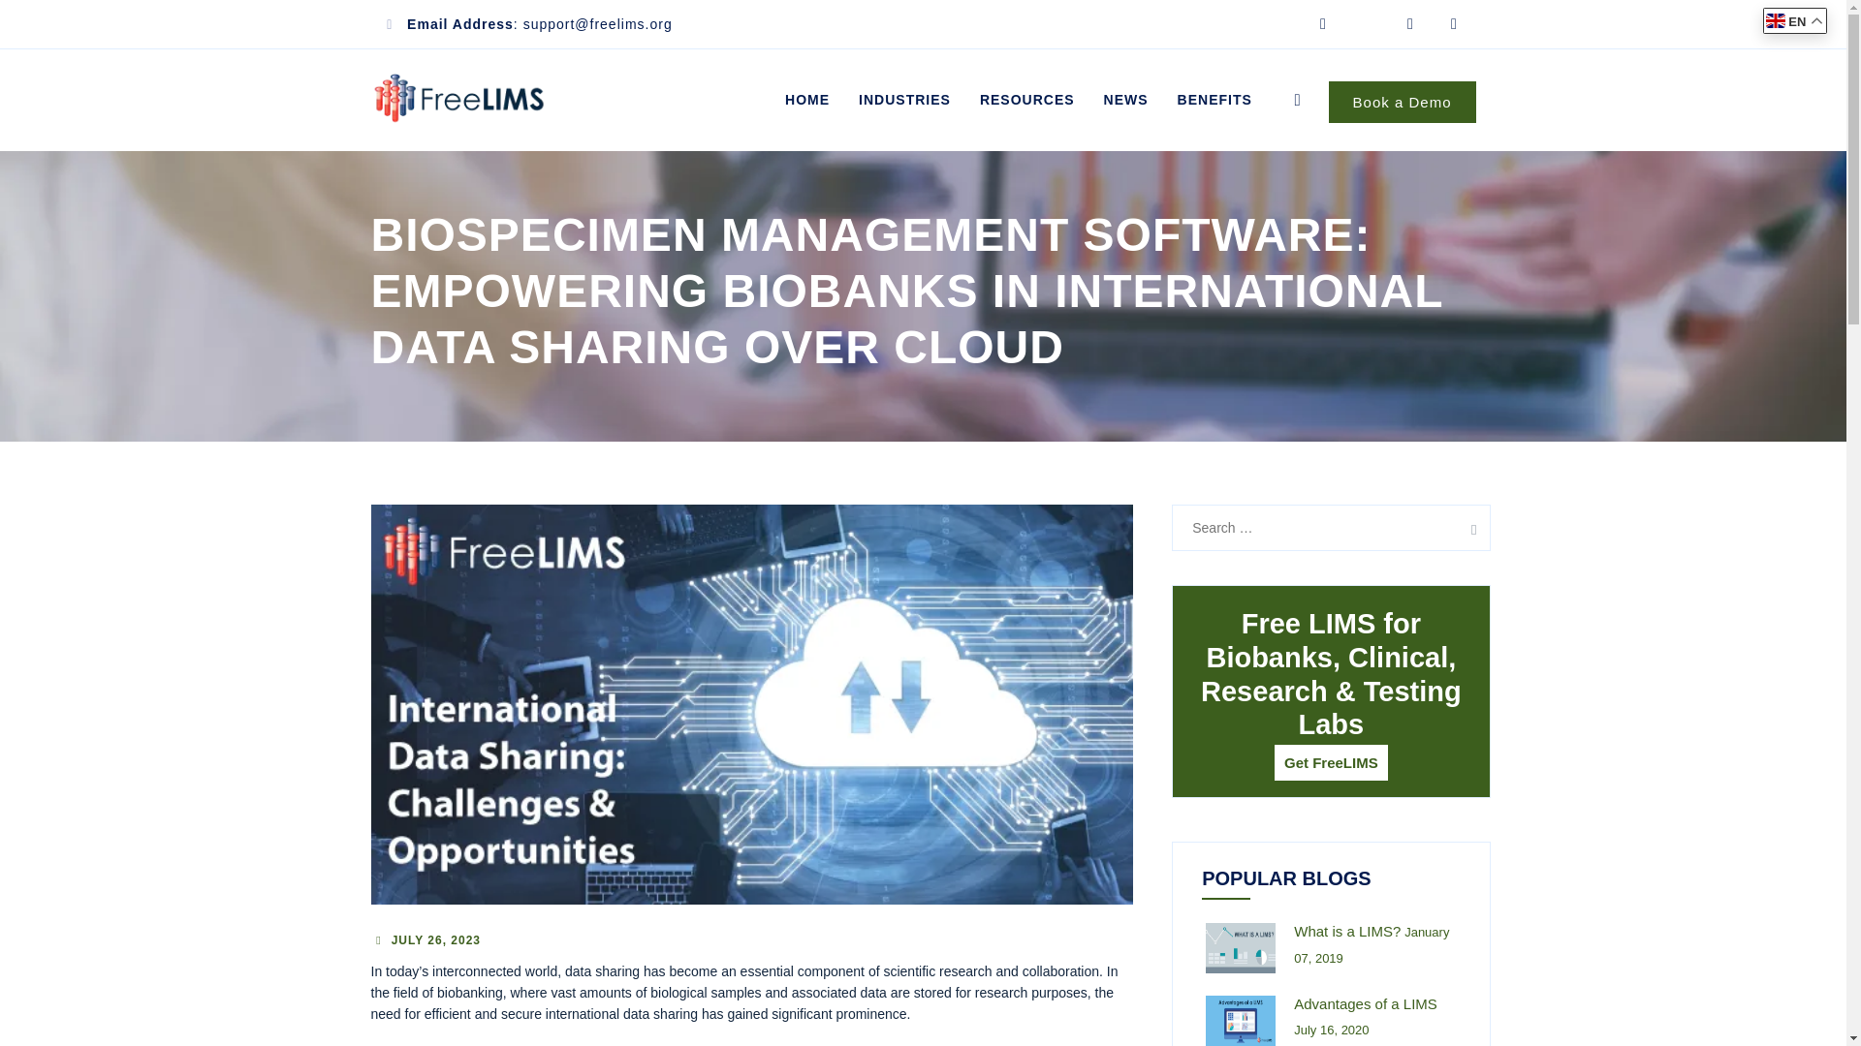 The width and height of the screenshot is (1861, 1046). What do you see at coordinates (1454, 23) in the screenshot?
I see `YouTube` at bounding box center [1454, 23].